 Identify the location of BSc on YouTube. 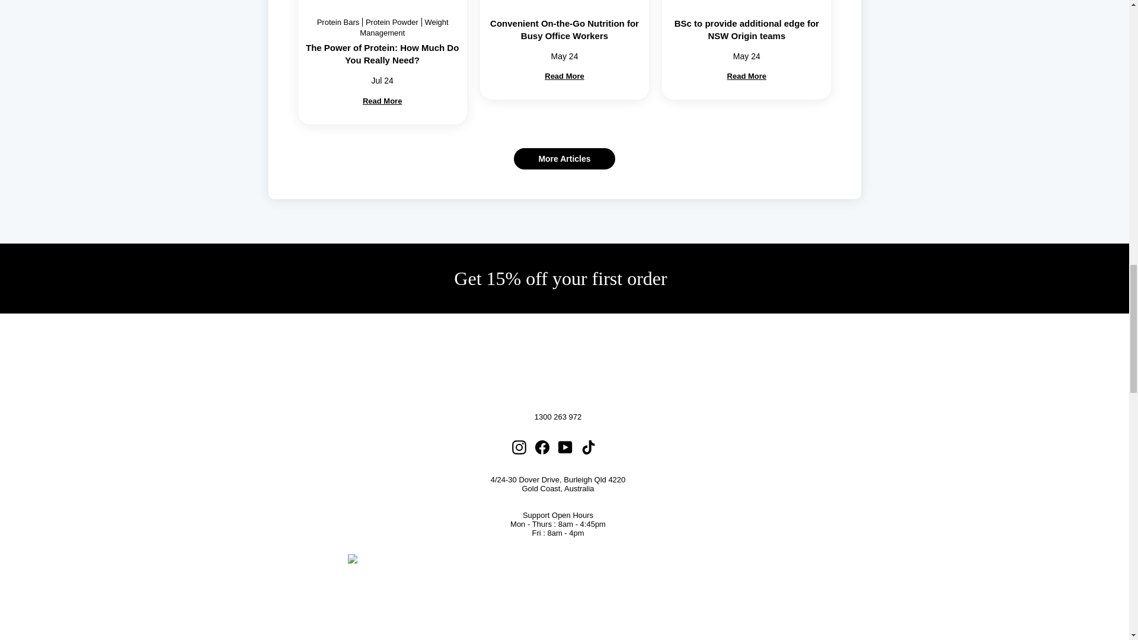
(565, 447).